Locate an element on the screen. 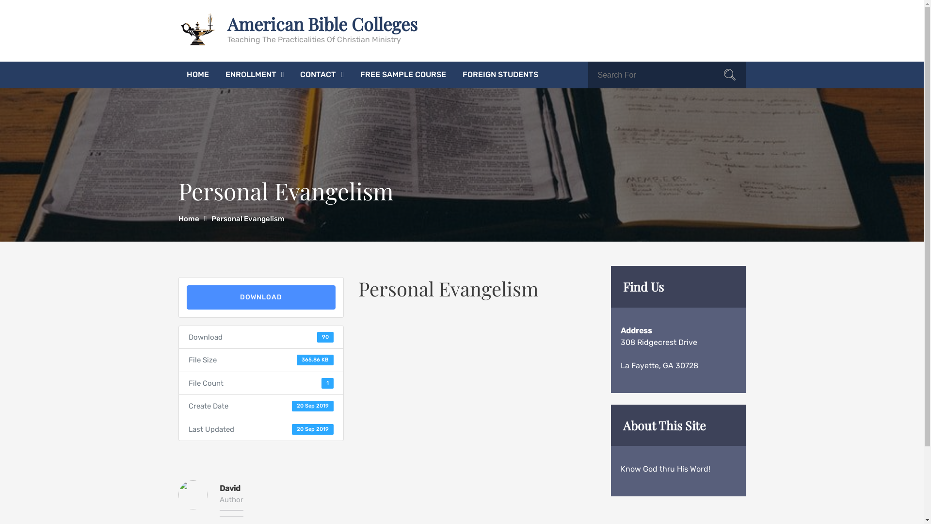 This screenshot has width=931, height=524. Skip to content is located at coordinates (0, 0).